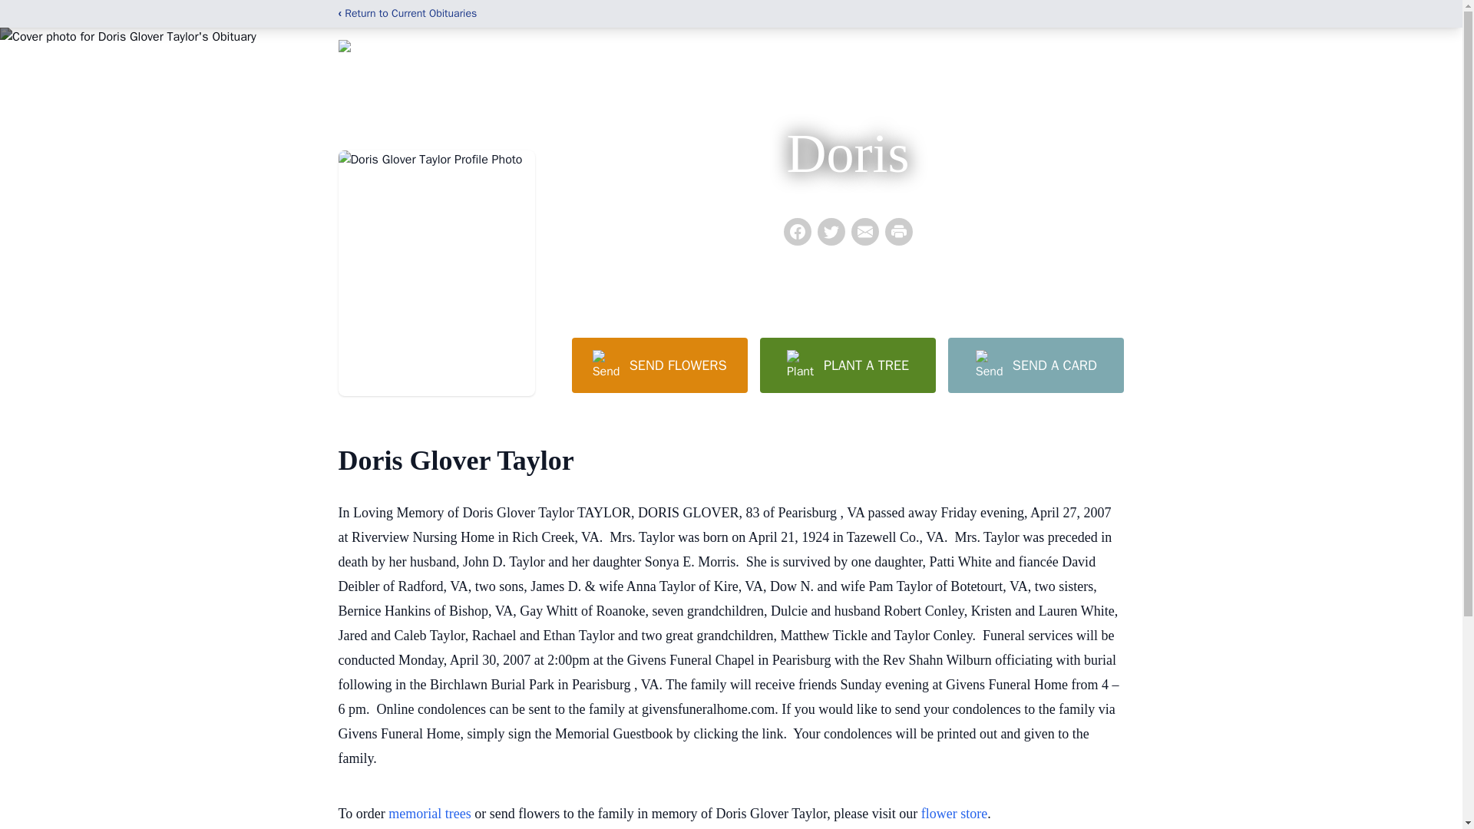  What do you see at coordinates (659, 365) in the screenshot?
I see `SEND FLOWERS` at bounding box center [659, 365].